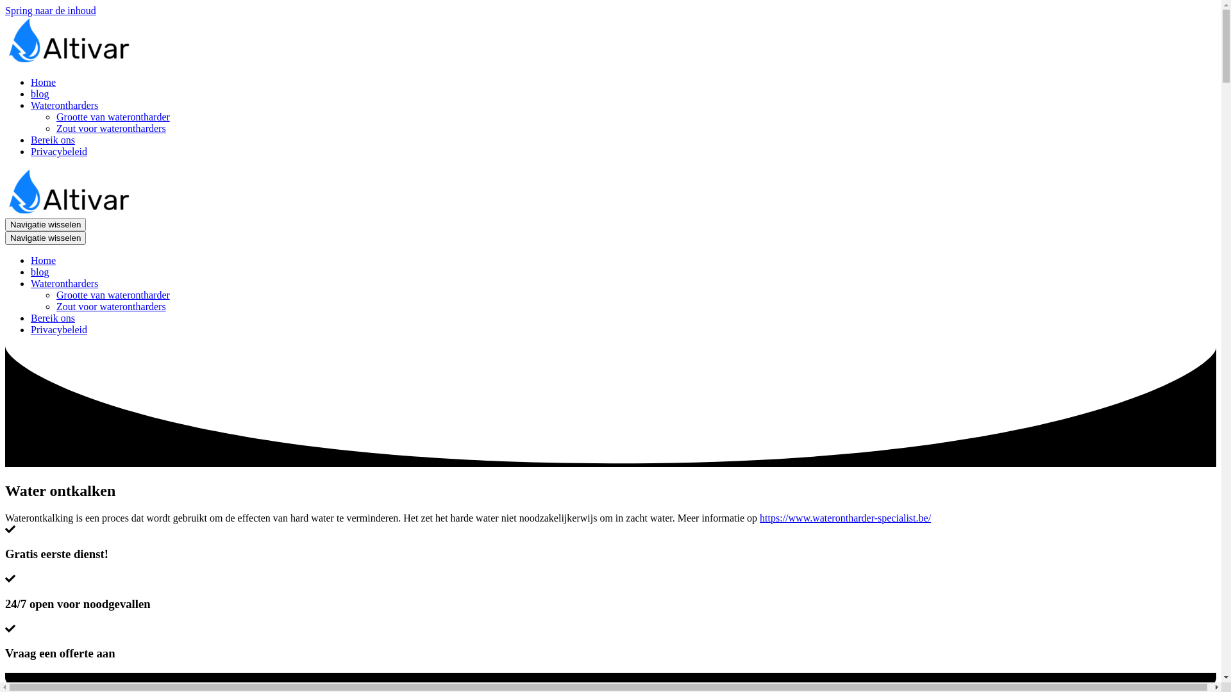 This screenshot has width=1231, height=692. Describe the element at coordinates (112, 128) in the screenshot. I see `Zout voor waterontharders` at that location.